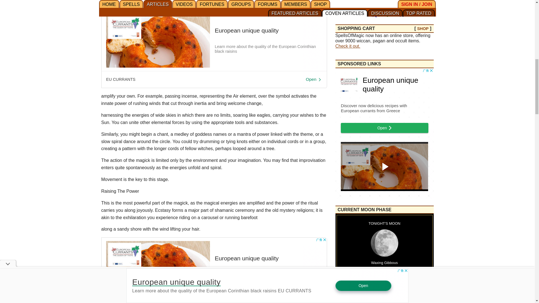 The image size is (539, 303). Describe the element at coordinates (214, 49) in the screenshot. I see `Advertisement` at that location.